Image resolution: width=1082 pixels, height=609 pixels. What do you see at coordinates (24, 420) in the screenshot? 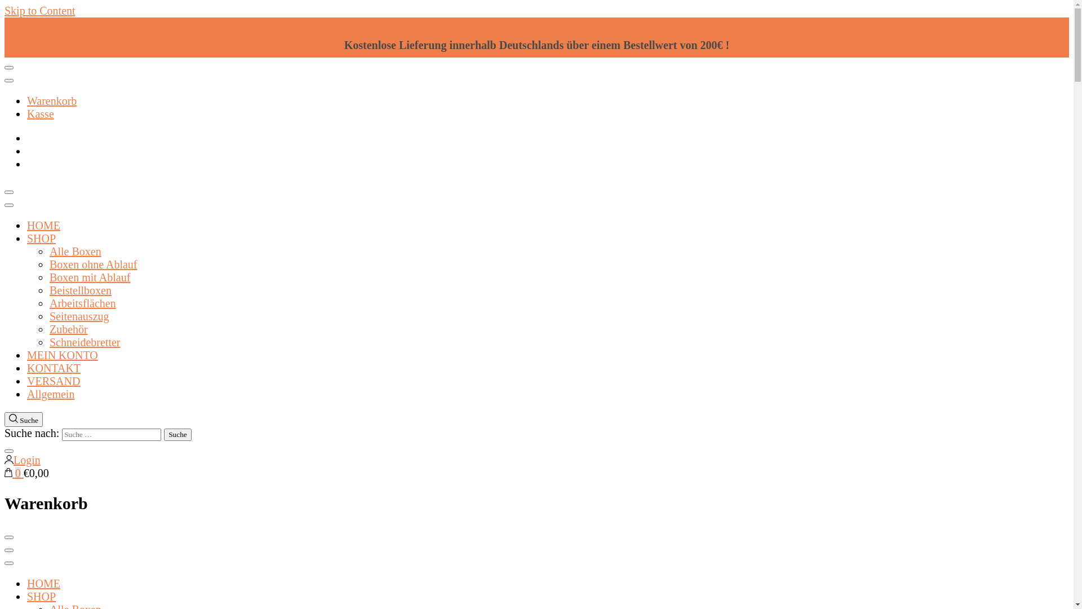
I see `Suche` at bounding box center [24, 420].